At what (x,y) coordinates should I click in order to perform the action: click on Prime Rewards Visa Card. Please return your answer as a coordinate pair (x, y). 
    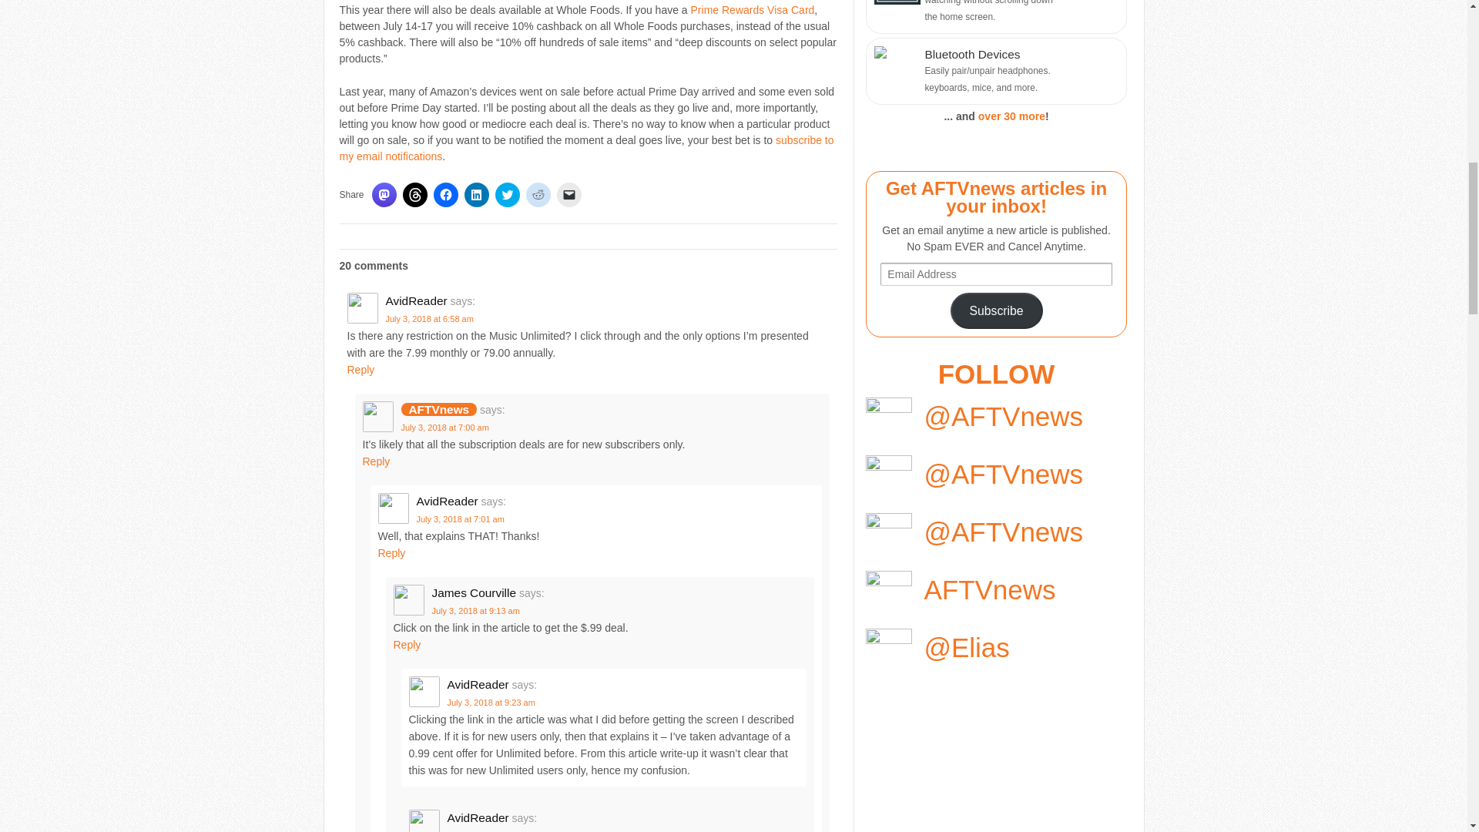
    Looking at the image, I should click on (752, 9).